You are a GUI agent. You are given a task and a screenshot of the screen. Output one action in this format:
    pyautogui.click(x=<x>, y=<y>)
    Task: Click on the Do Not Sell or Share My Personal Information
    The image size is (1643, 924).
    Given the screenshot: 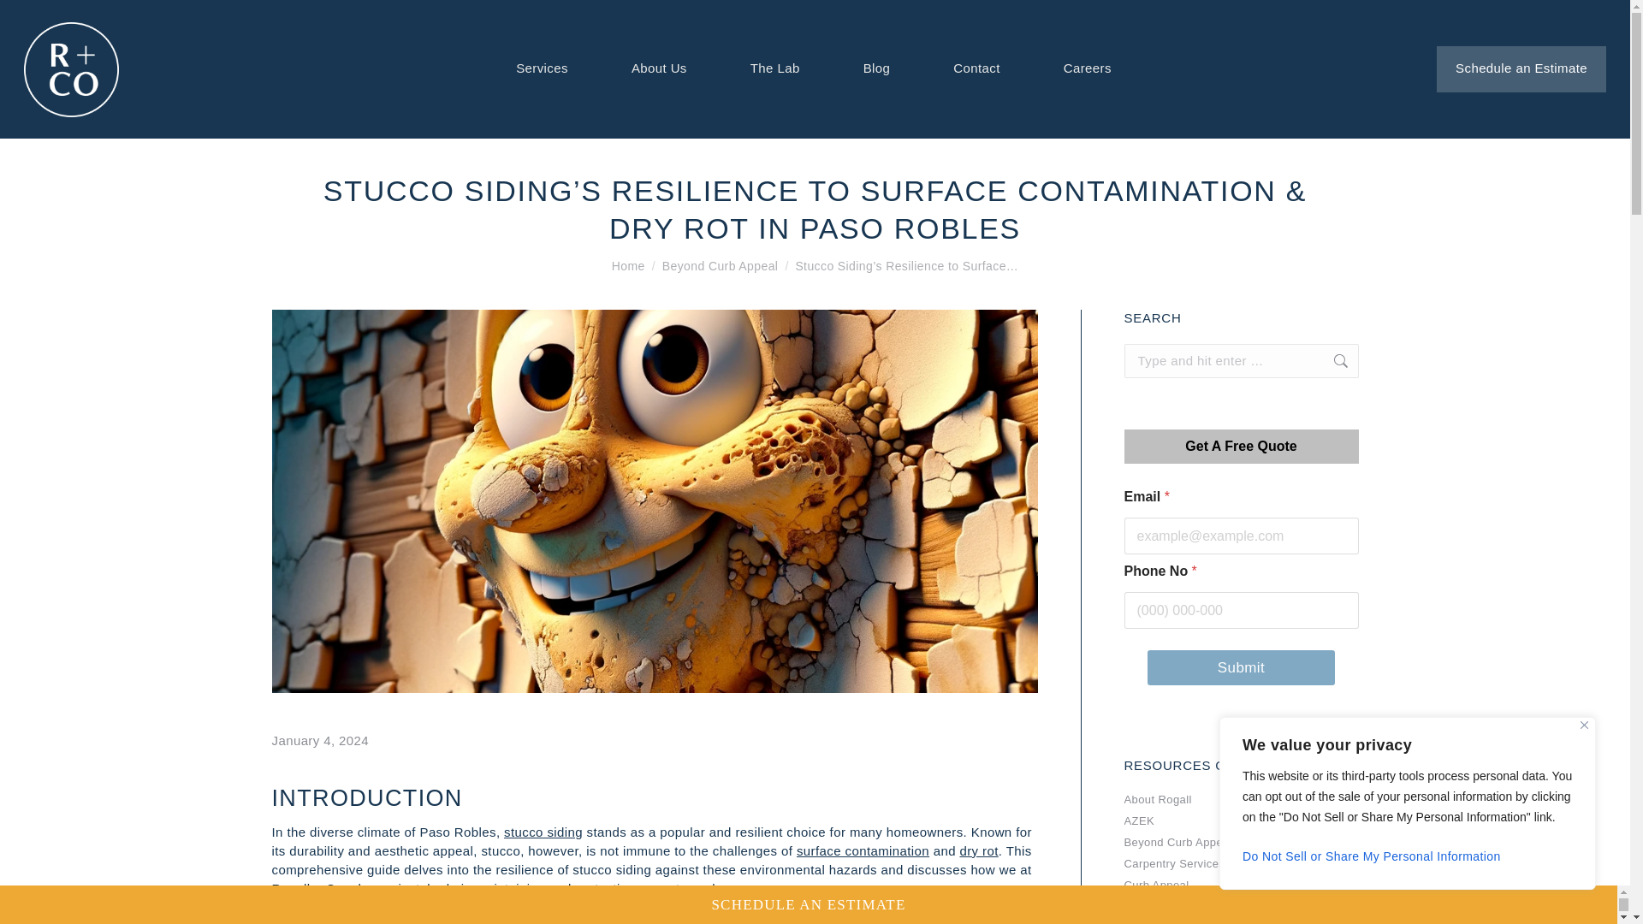 What is the action you would take?
    pyautogui.click(x=1407, y=856)
    